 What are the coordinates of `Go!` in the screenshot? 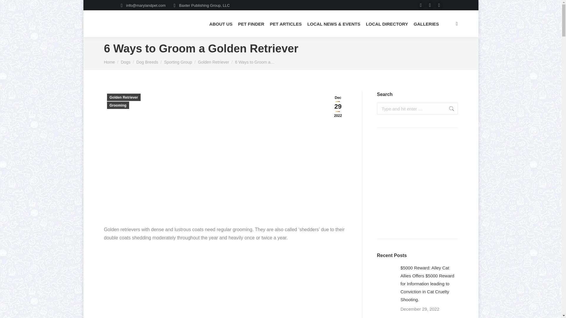 It's located at (448, 108).